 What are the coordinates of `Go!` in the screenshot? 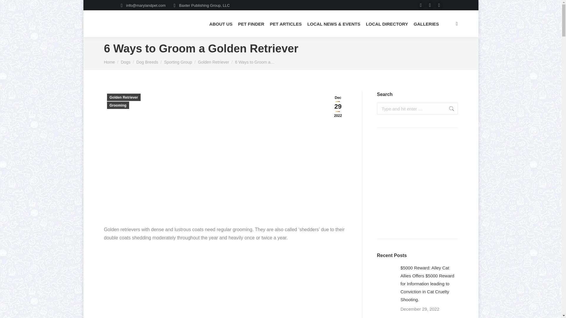 It's located at (448, 108).